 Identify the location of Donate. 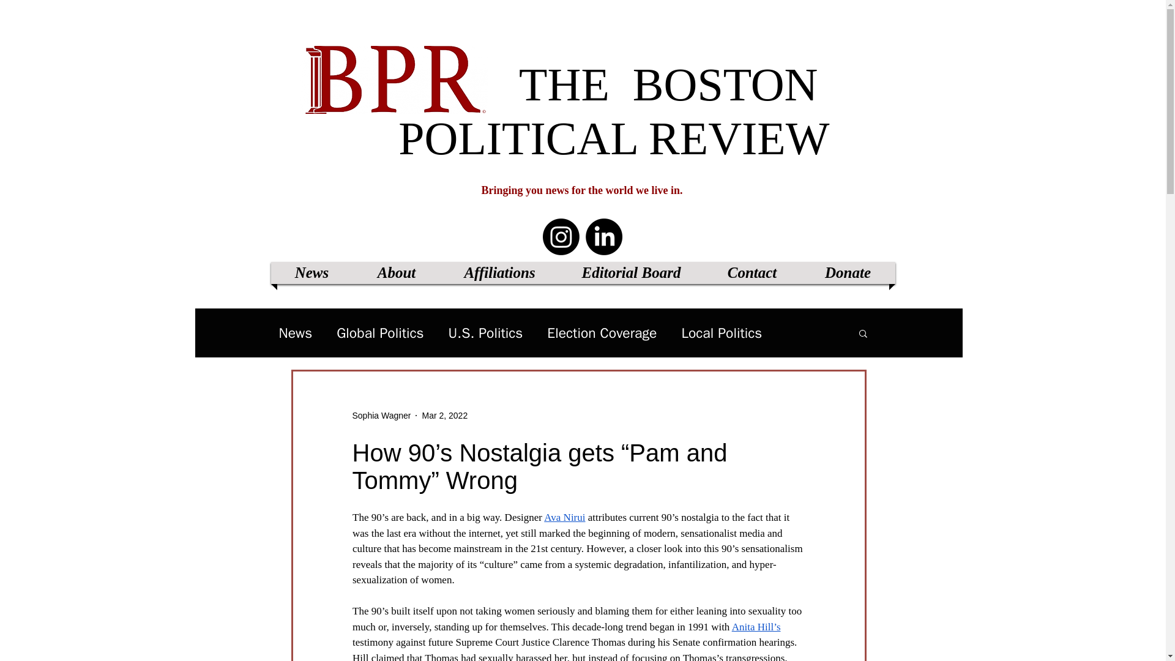
(848, 273).